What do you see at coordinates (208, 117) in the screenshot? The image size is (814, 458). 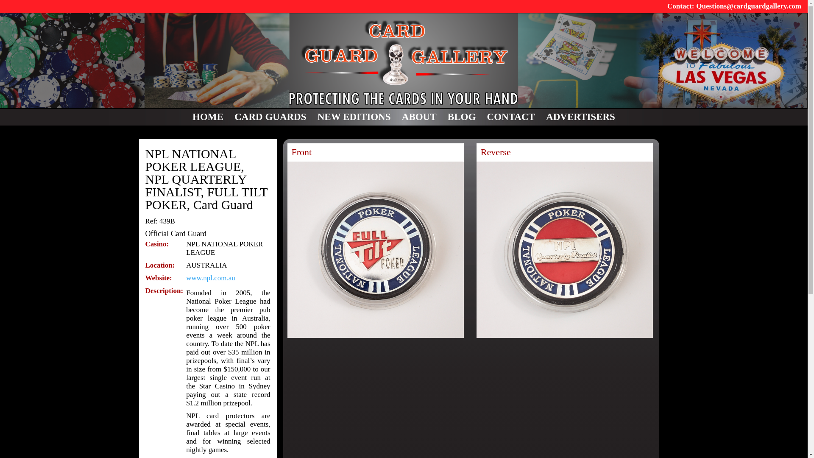 I see `HOME` at bounding box center [208, 117].